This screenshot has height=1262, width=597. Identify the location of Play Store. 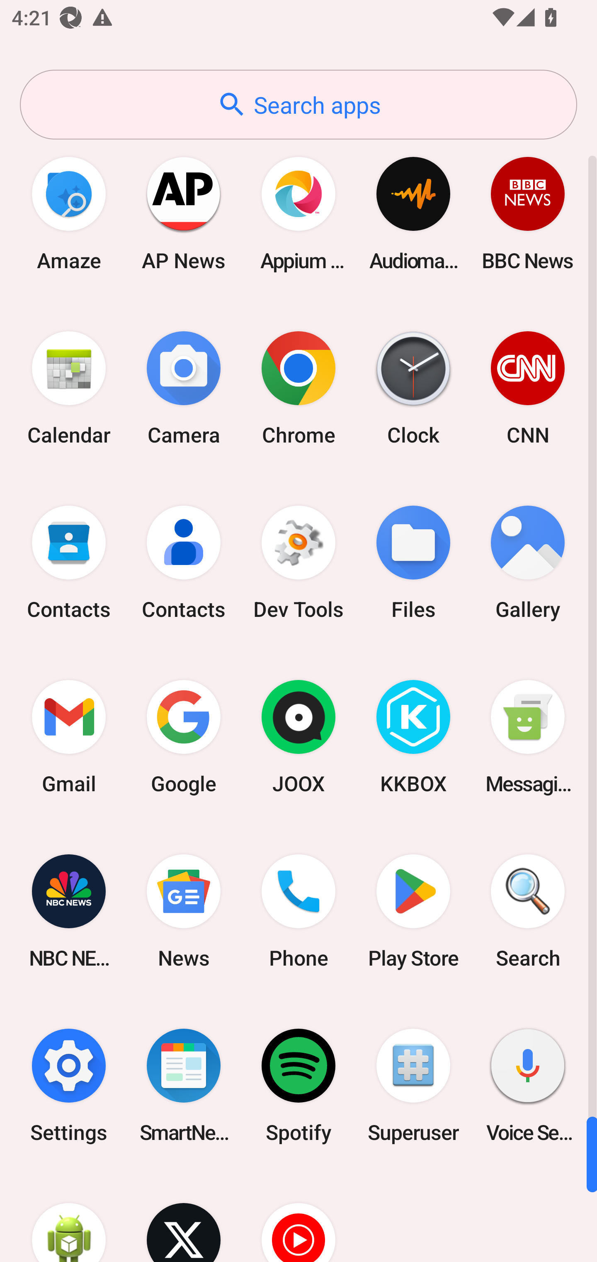
(413, 911).